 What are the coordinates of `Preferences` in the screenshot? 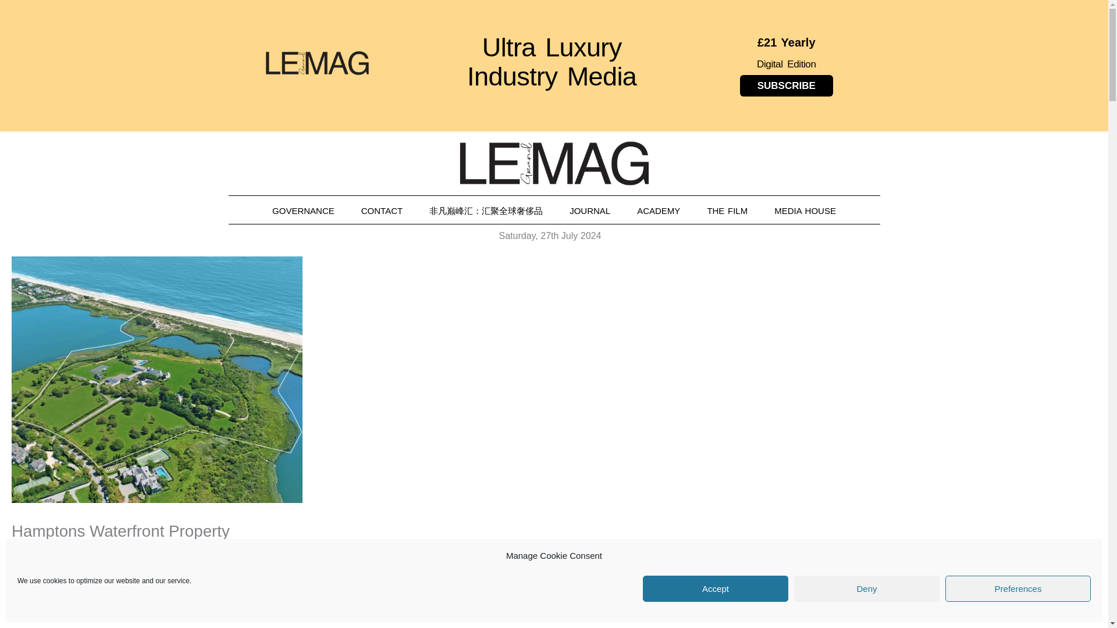 It's located at (1018, 588).